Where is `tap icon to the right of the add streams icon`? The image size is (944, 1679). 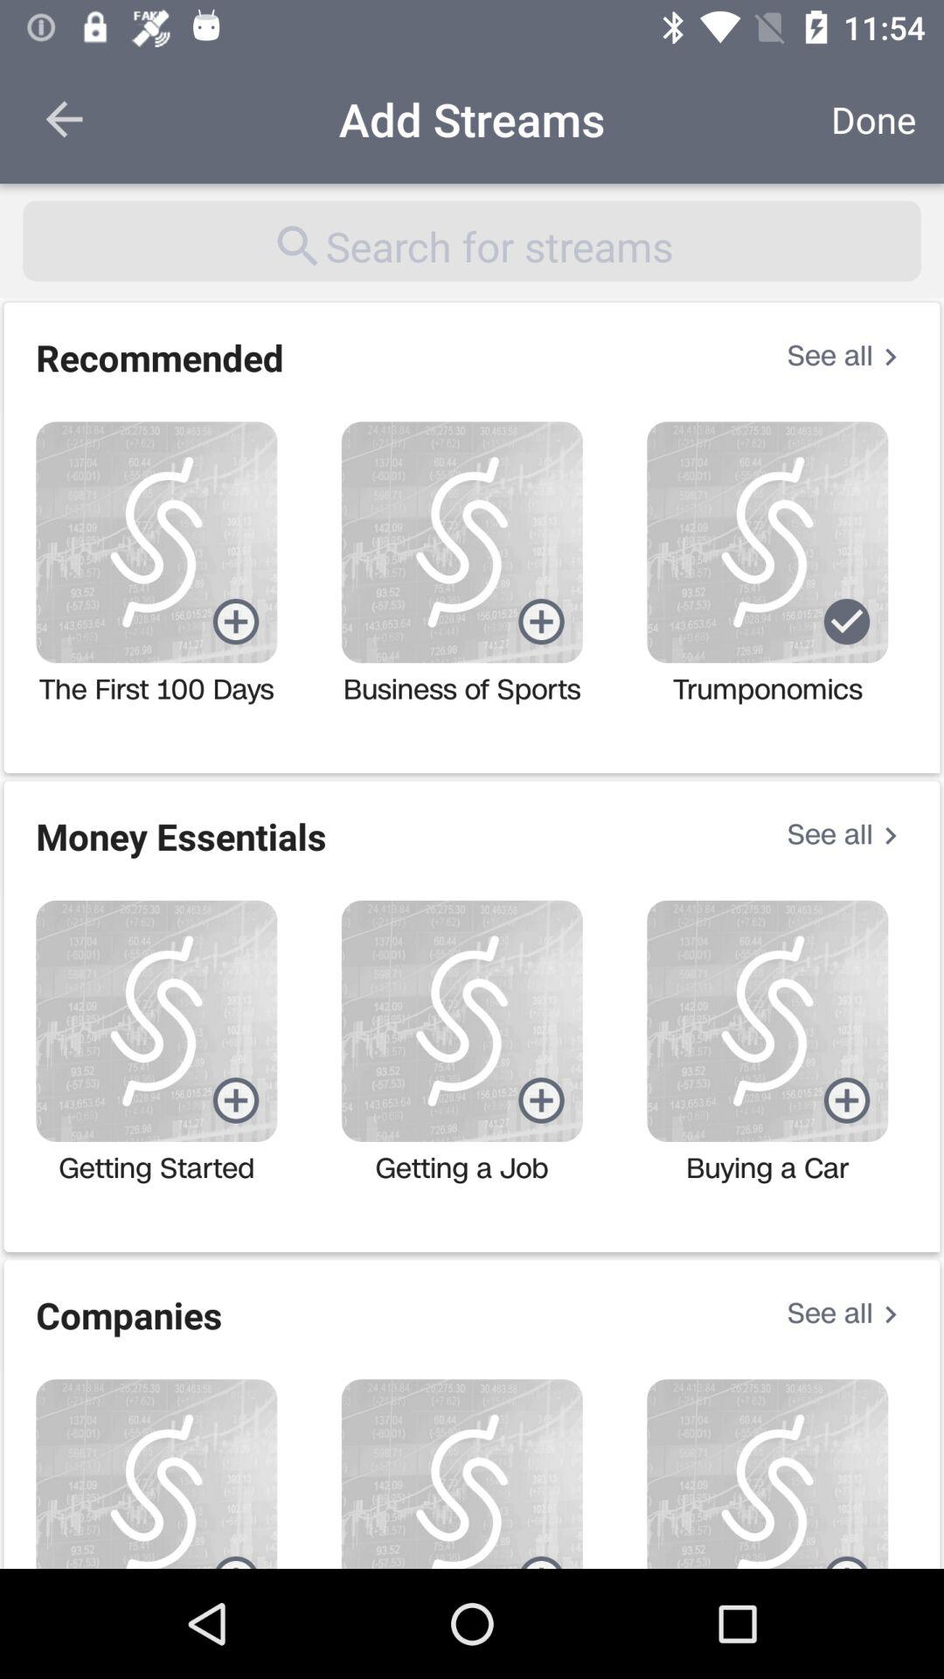 tap icon to the right of the add streams icon is located at coordinates (874, 119).